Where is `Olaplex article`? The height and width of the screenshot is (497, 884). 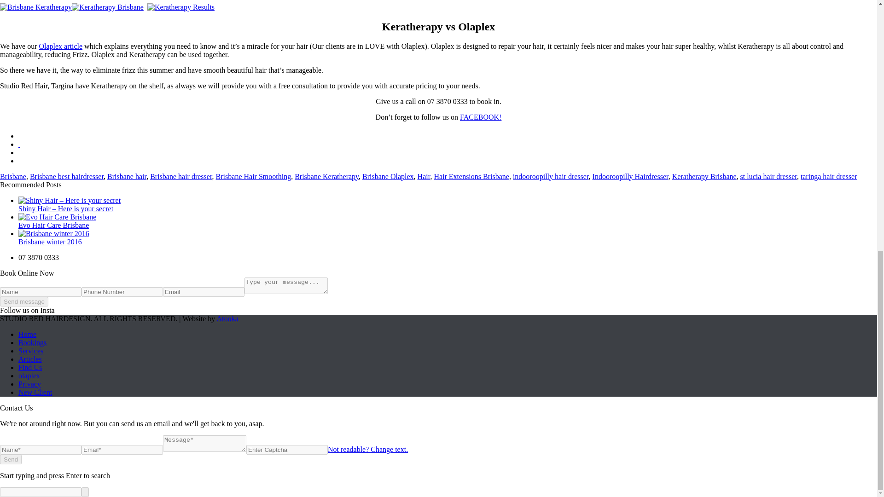 Olaplex article is located at coordinates (60, 46).